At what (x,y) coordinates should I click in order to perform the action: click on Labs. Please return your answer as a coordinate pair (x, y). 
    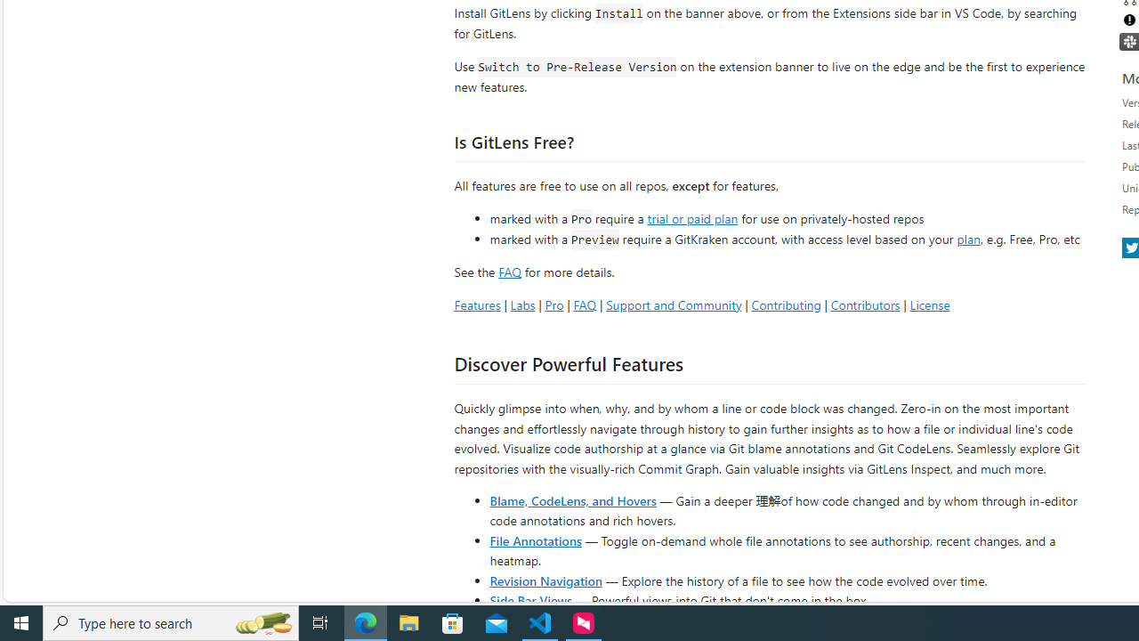
    Looking at the image, I should click on (522, 304).